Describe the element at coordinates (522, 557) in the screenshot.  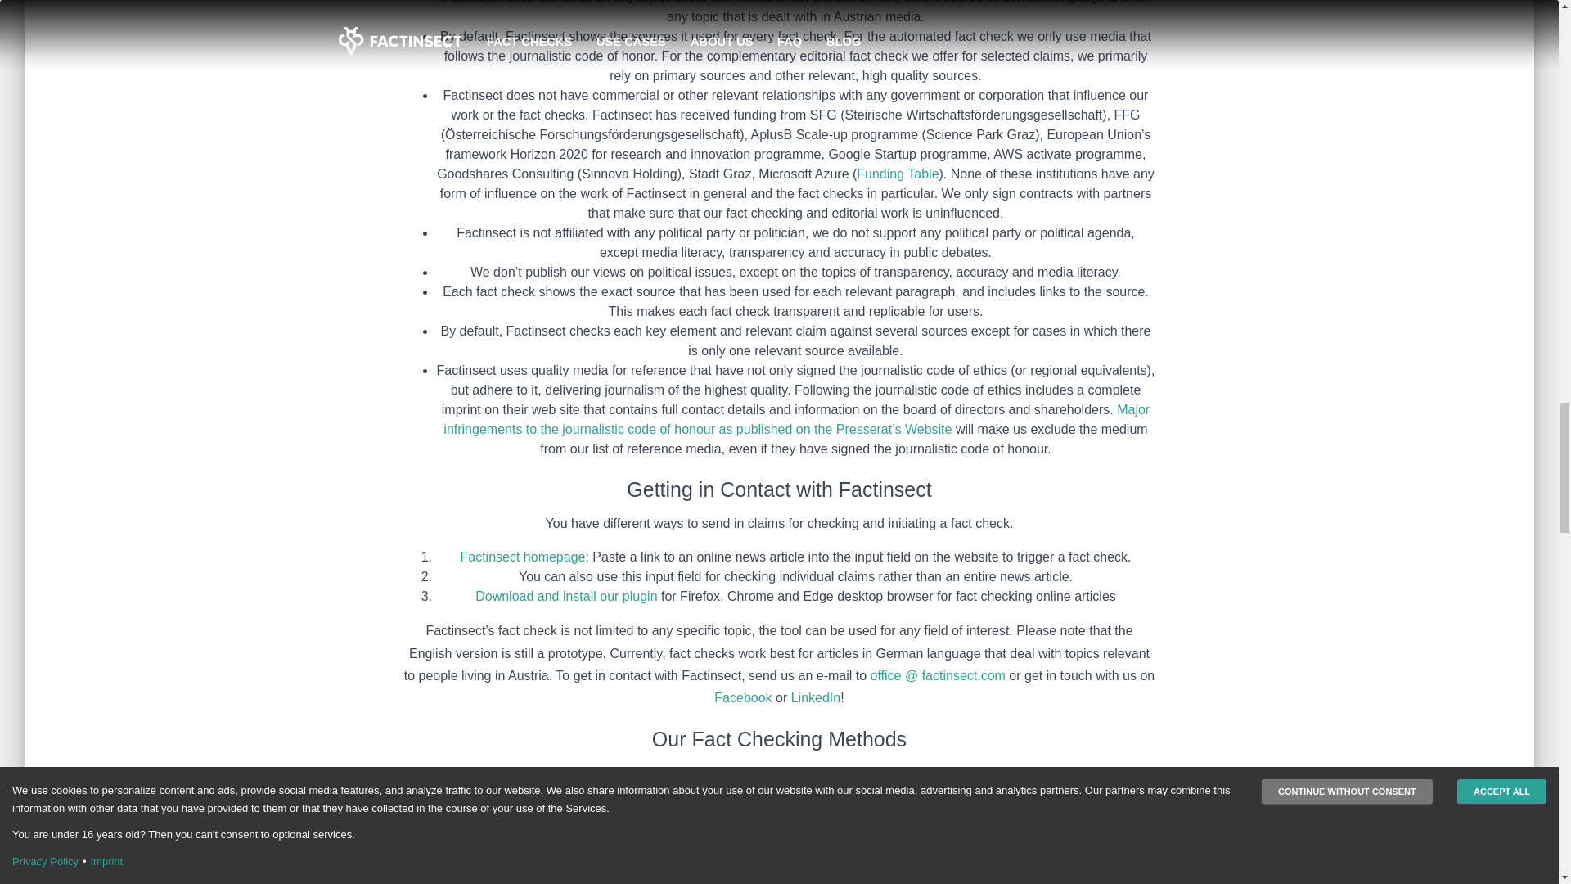
I see `Factinsect homepage` at that location.